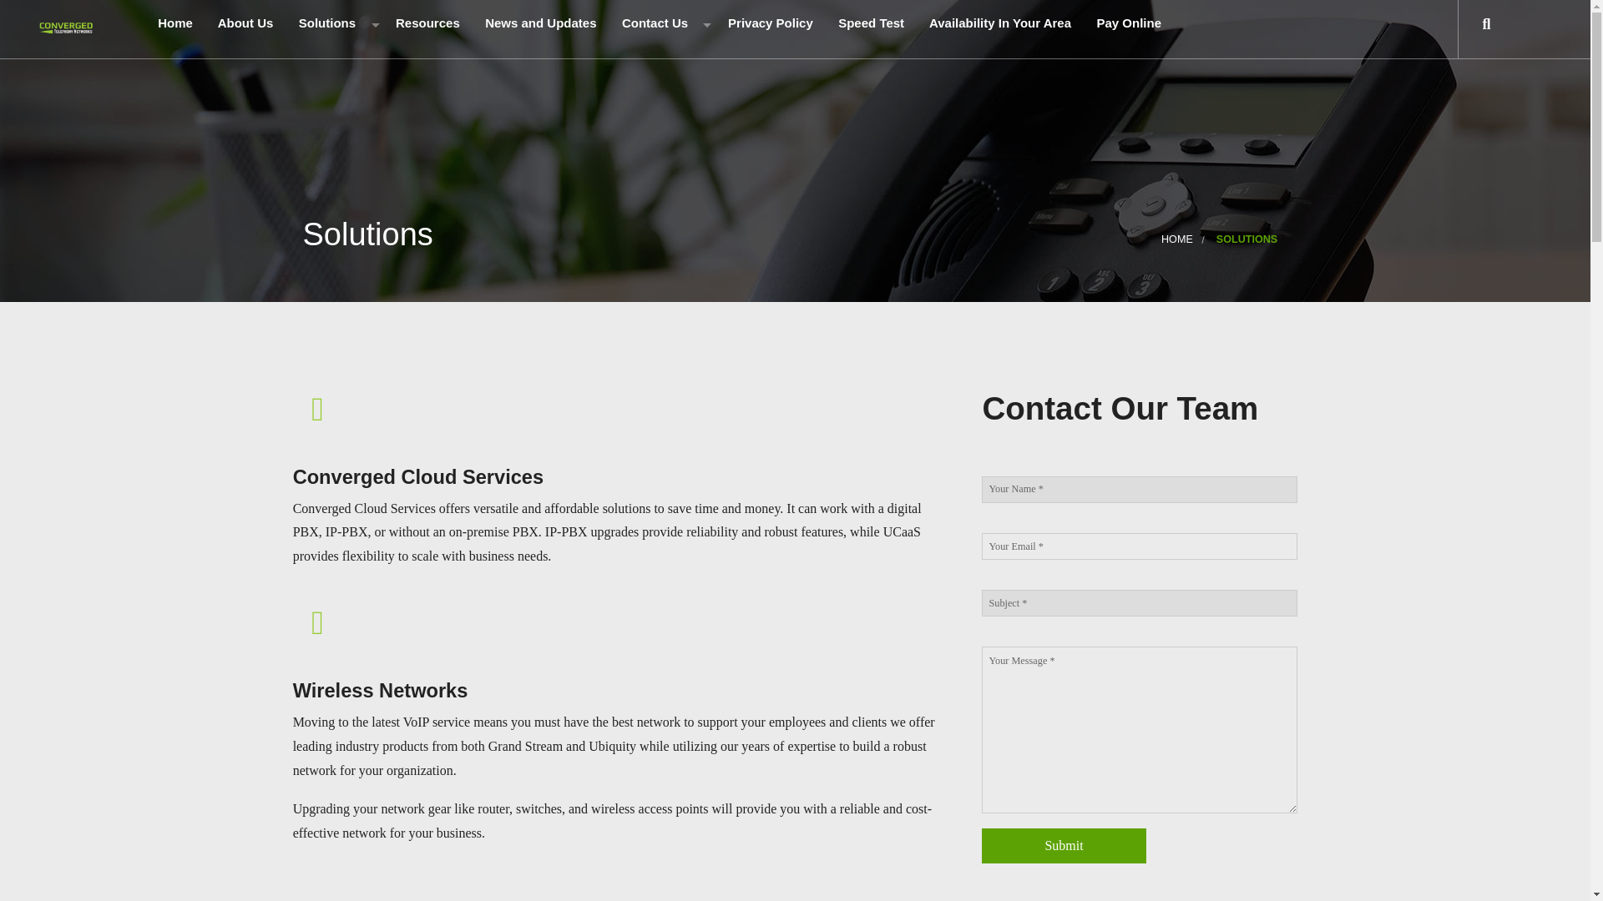 This screenshot has width=1603, height=901. I want to click on Contact Us, so click(660, 27).